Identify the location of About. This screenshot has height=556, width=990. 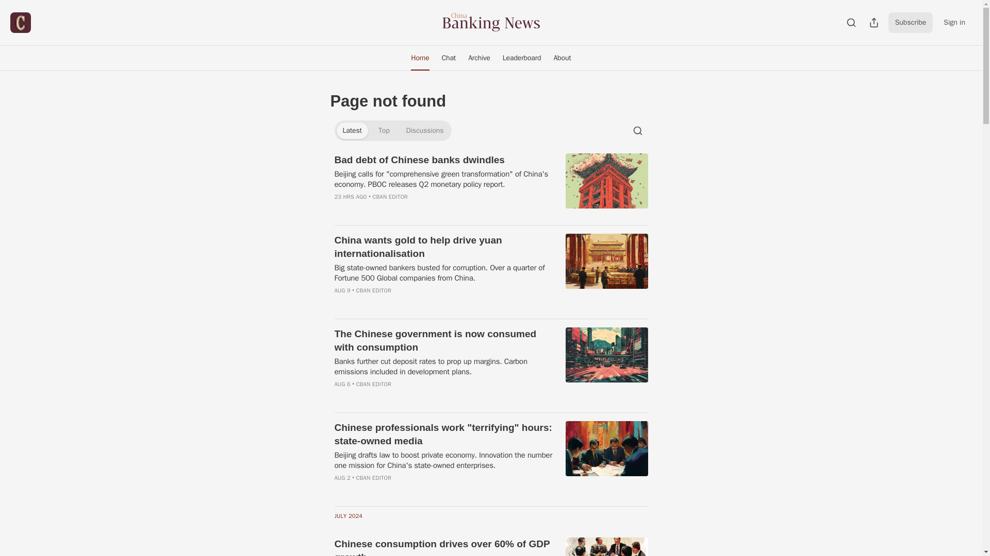
(562, 58).